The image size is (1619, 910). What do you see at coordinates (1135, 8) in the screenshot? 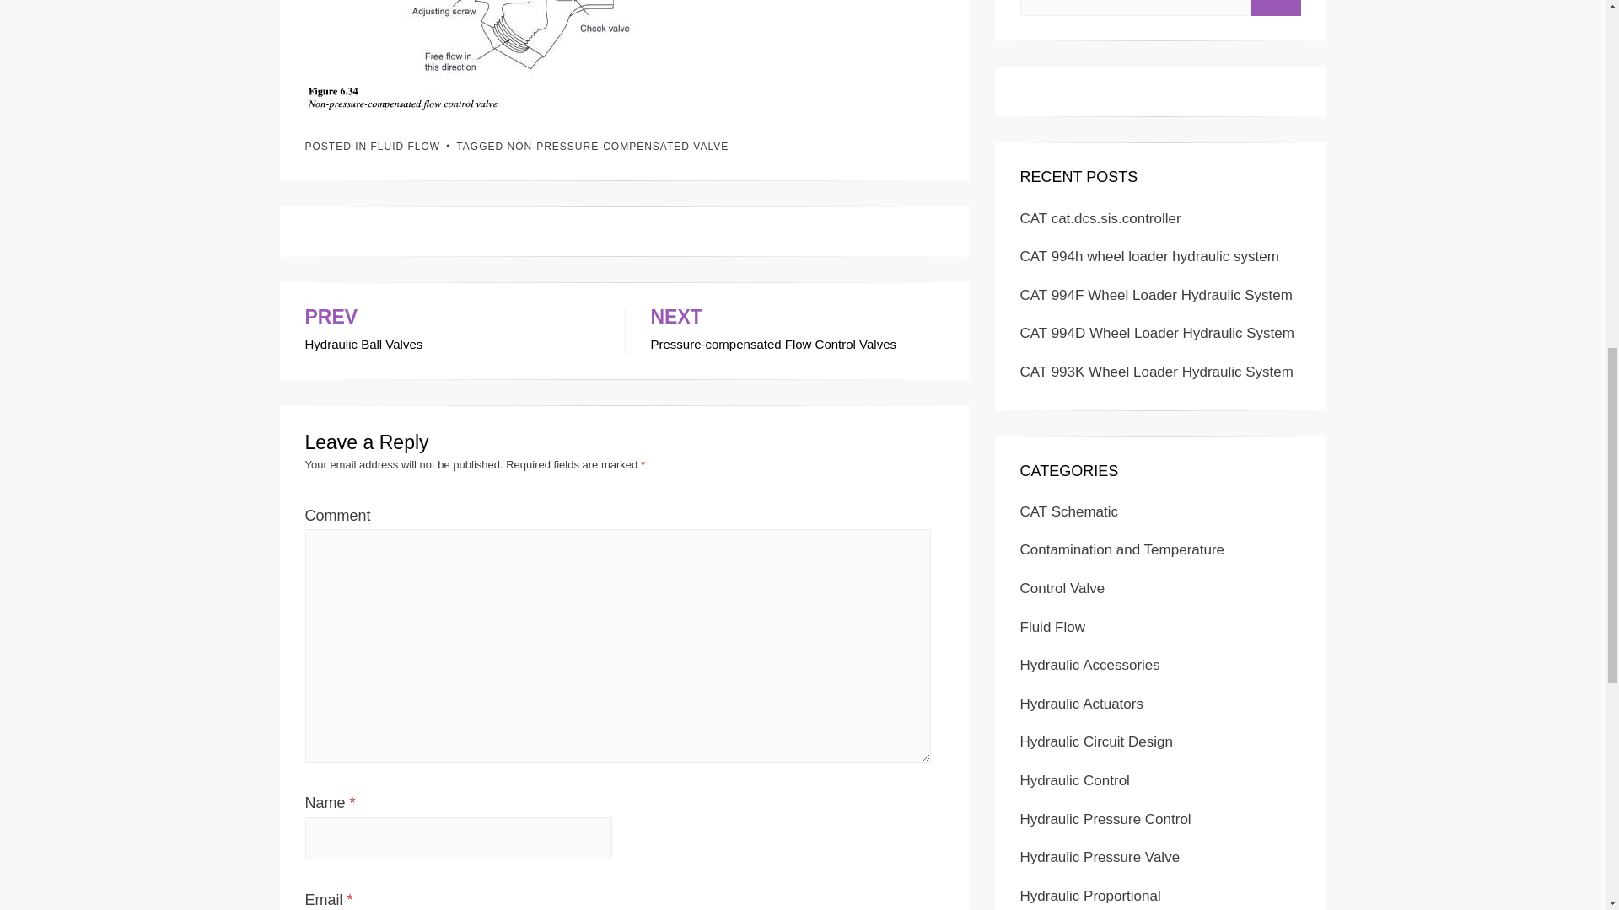
I see `Hydraulic Pressure Valve` at bounding box center [1135, 8].